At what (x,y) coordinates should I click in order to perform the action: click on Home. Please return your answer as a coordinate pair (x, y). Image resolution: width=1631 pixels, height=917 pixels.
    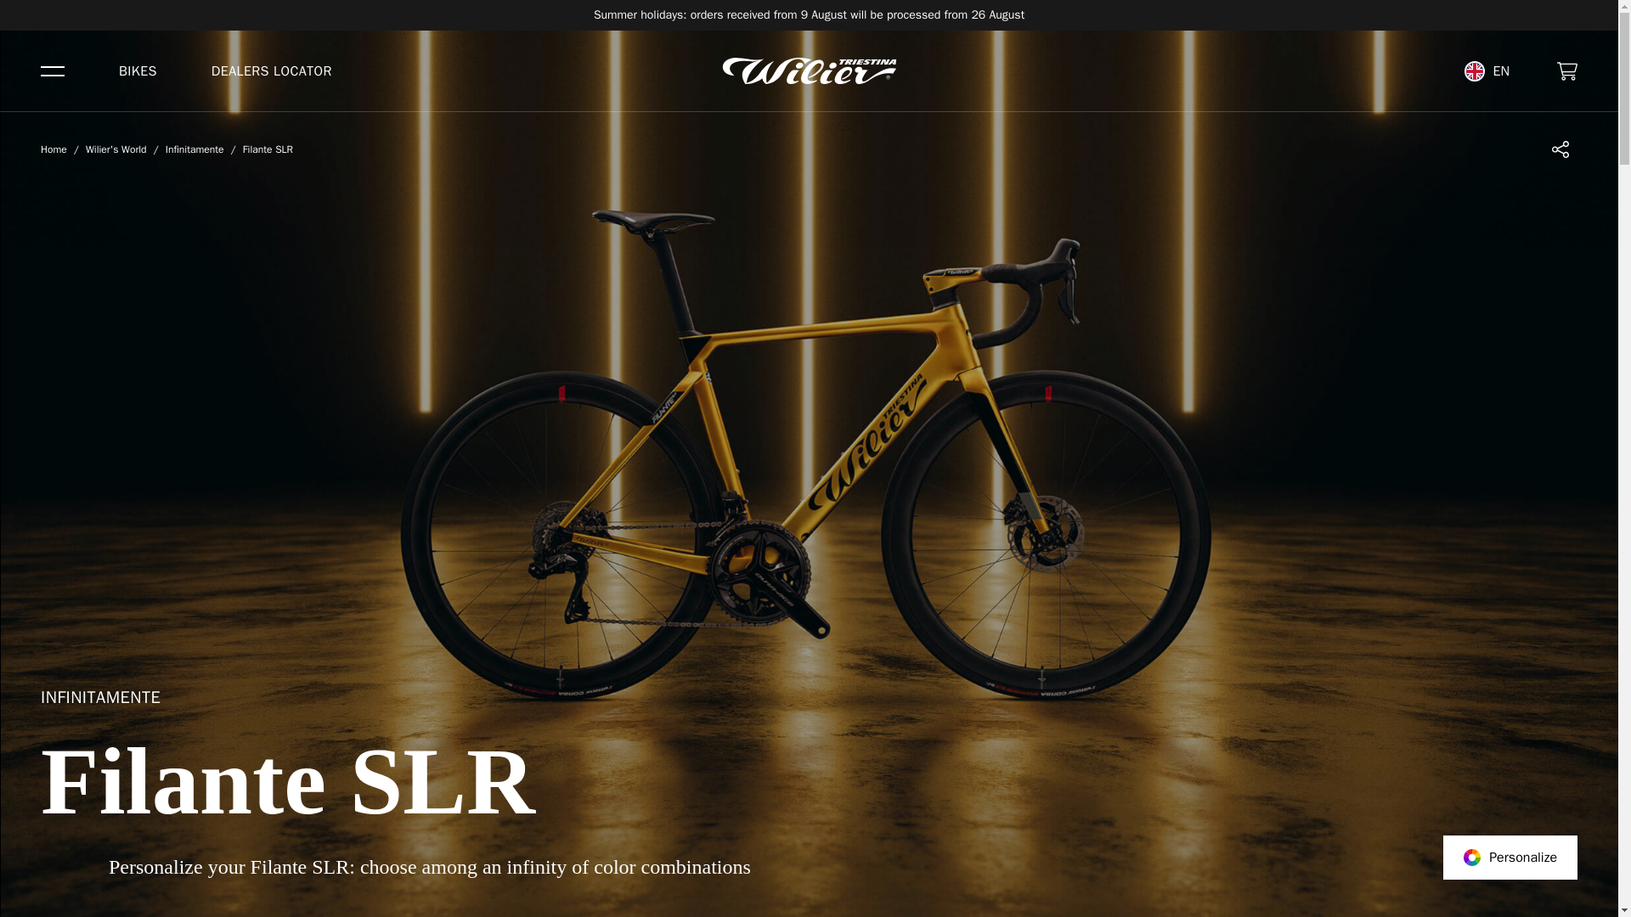
    Looking at the image, I should click on (809, 71).